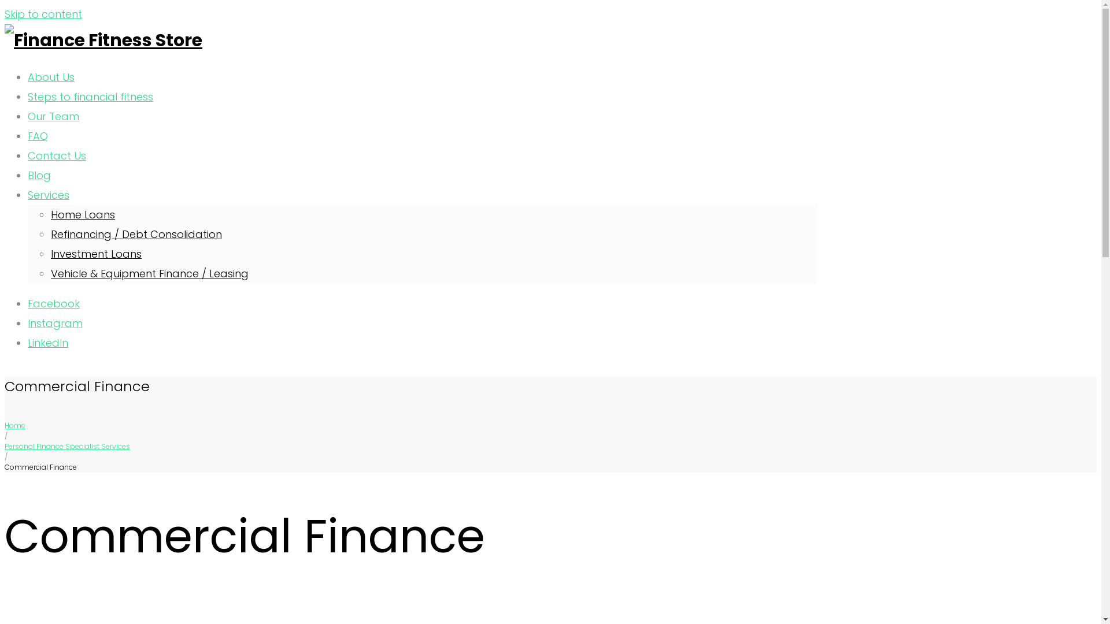 The width and height of the screenshot is (1110, 624). What do you see at coordinates (49, 195) in the screenshot?
I see `Services` at bounding box center [49, 195].